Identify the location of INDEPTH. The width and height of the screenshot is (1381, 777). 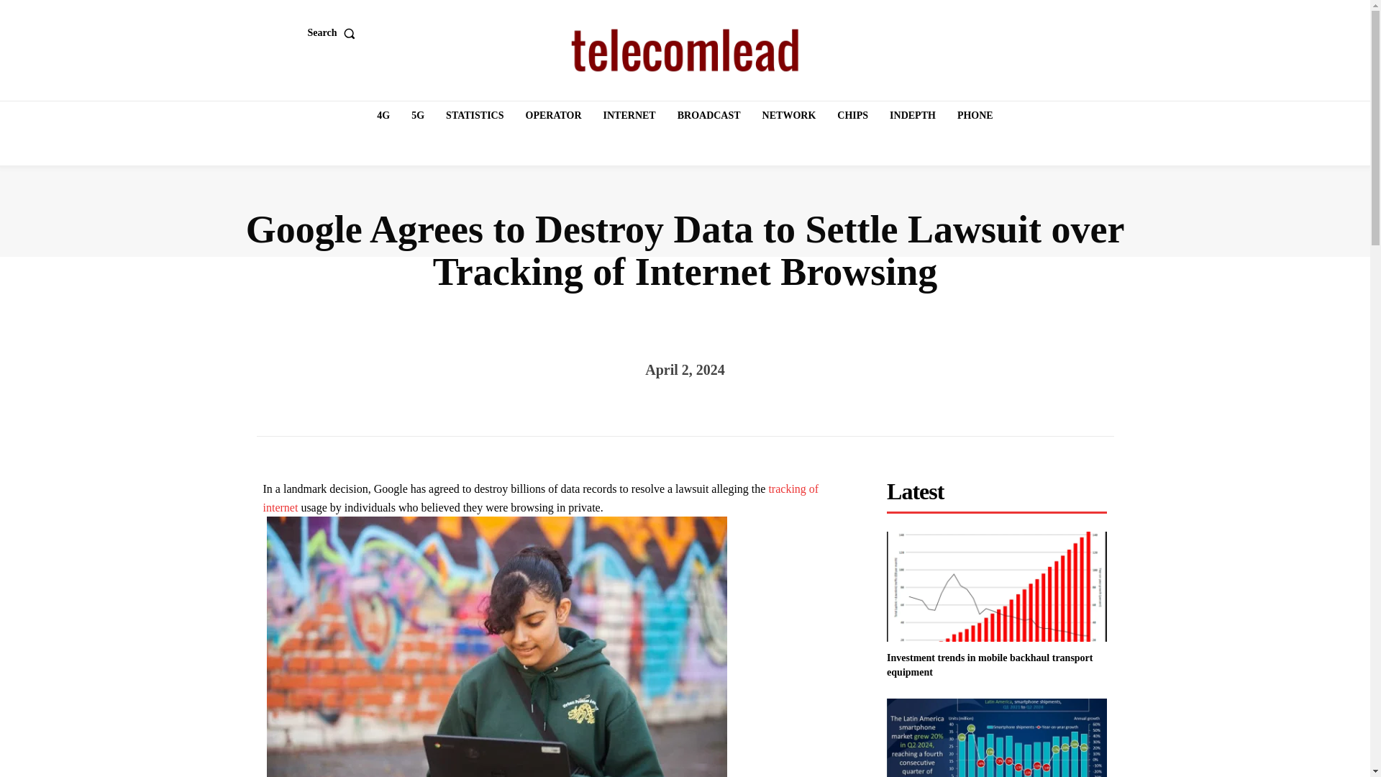
(912, 116).